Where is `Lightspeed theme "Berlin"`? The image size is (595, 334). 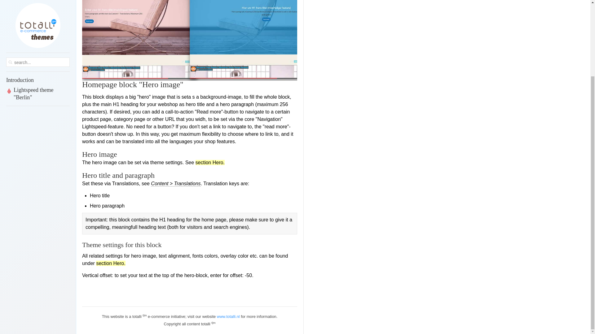
Lightspeed theme "Berlin" is located at coordinates (38, 3).